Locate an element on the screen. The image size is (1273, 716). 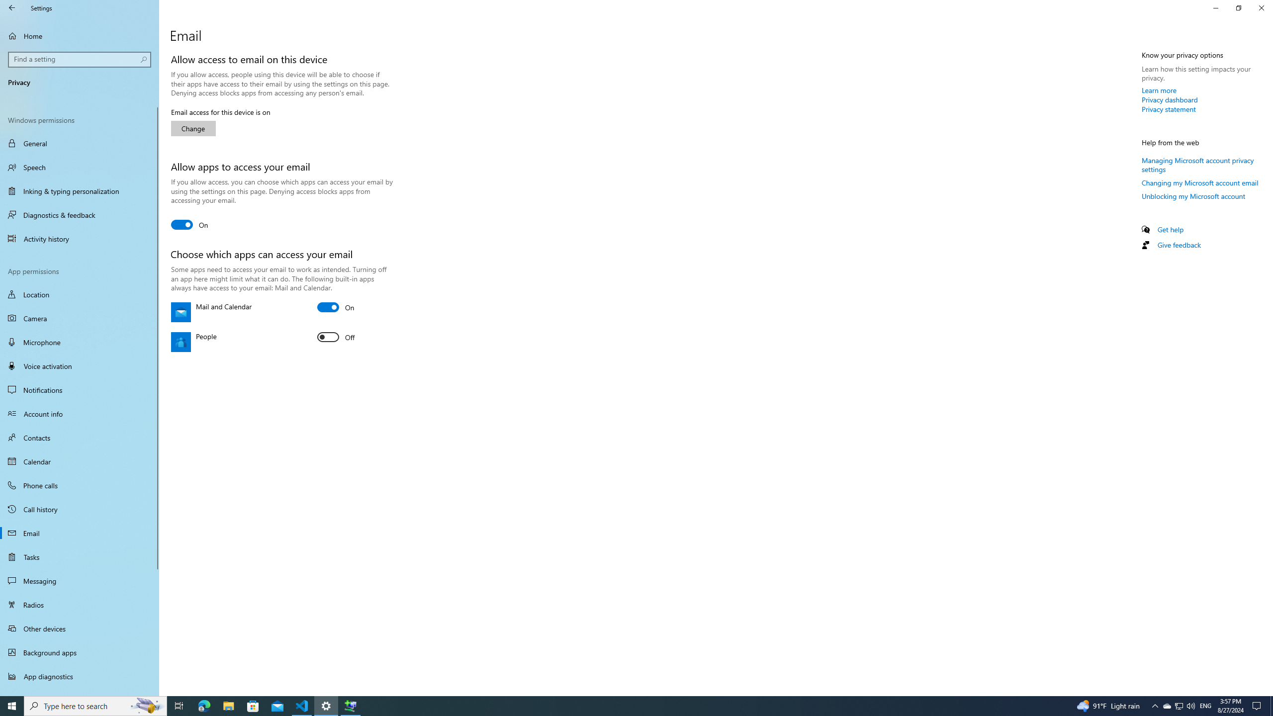
Messaging is located at coordinates (80, 413).